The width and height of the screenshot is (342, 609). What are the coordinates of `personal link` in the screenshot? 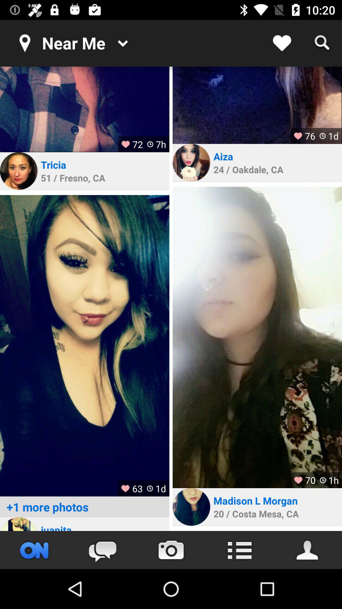 It's located at (191, 162).